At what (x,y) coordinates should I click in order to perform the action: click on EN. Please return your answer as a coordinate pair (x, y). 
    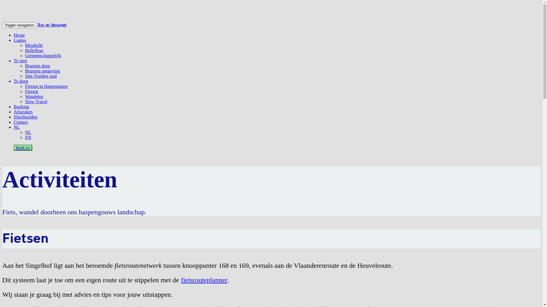
    Looking at the image, I should click on (28, 138).